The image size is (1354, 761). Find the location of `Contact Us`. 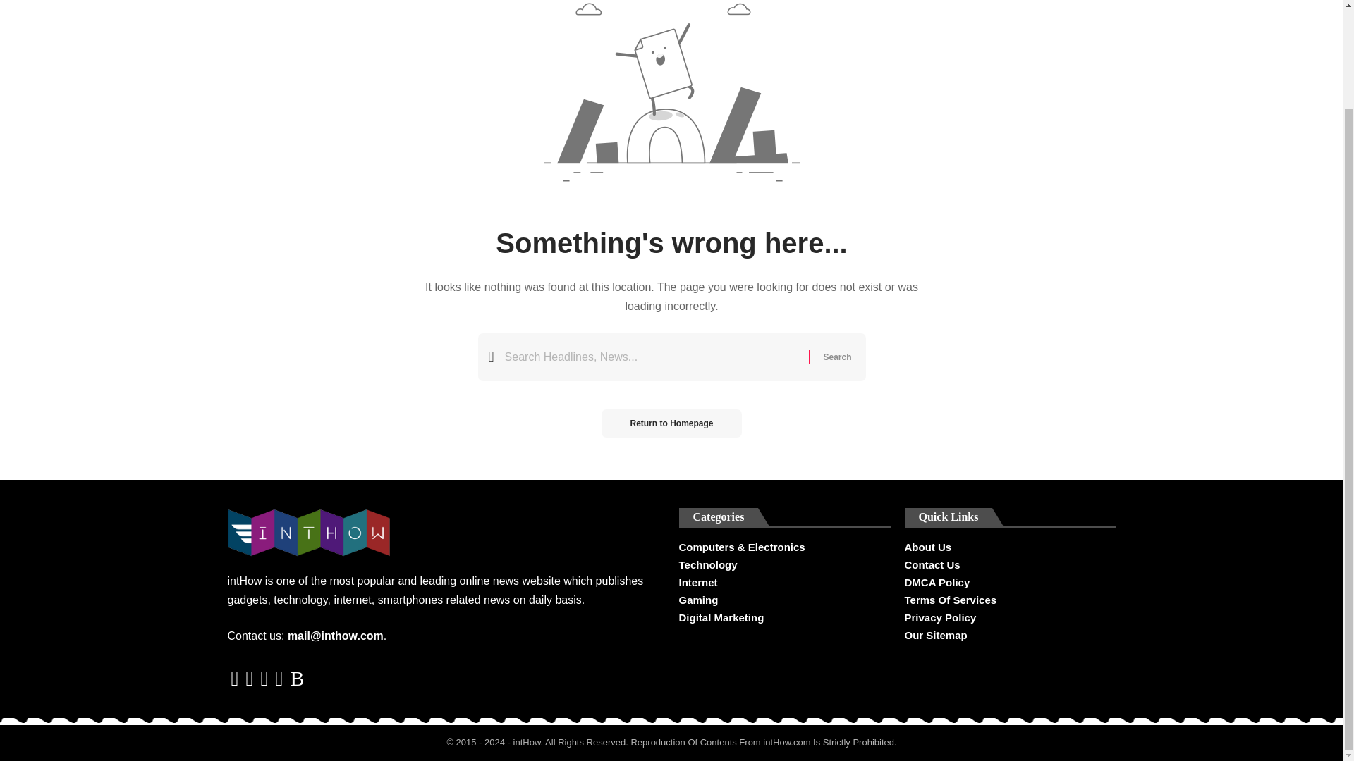

Contact Us is located at coordinates (1010, 565).